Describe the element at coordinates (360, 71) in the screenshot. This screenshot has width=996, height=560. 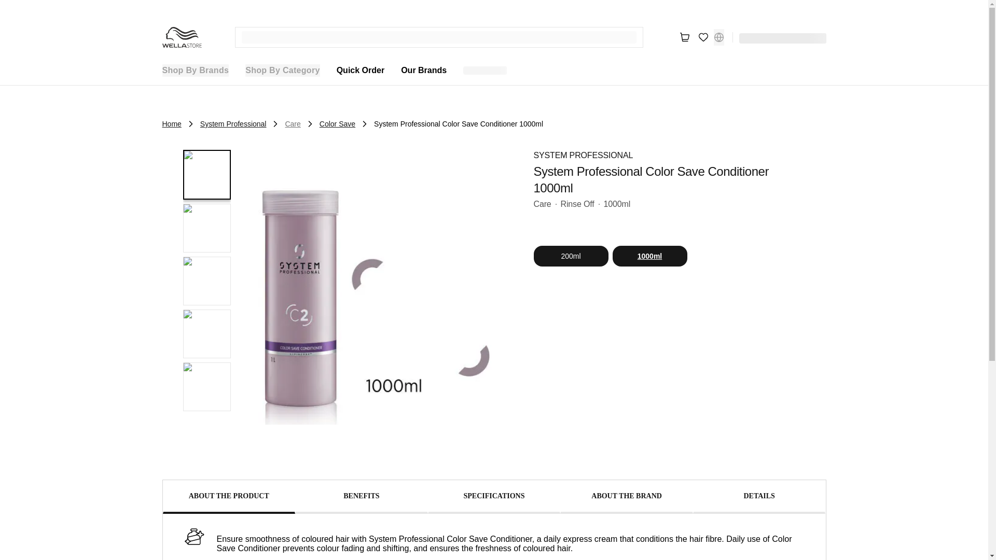
I see `Quick Order` at that location.